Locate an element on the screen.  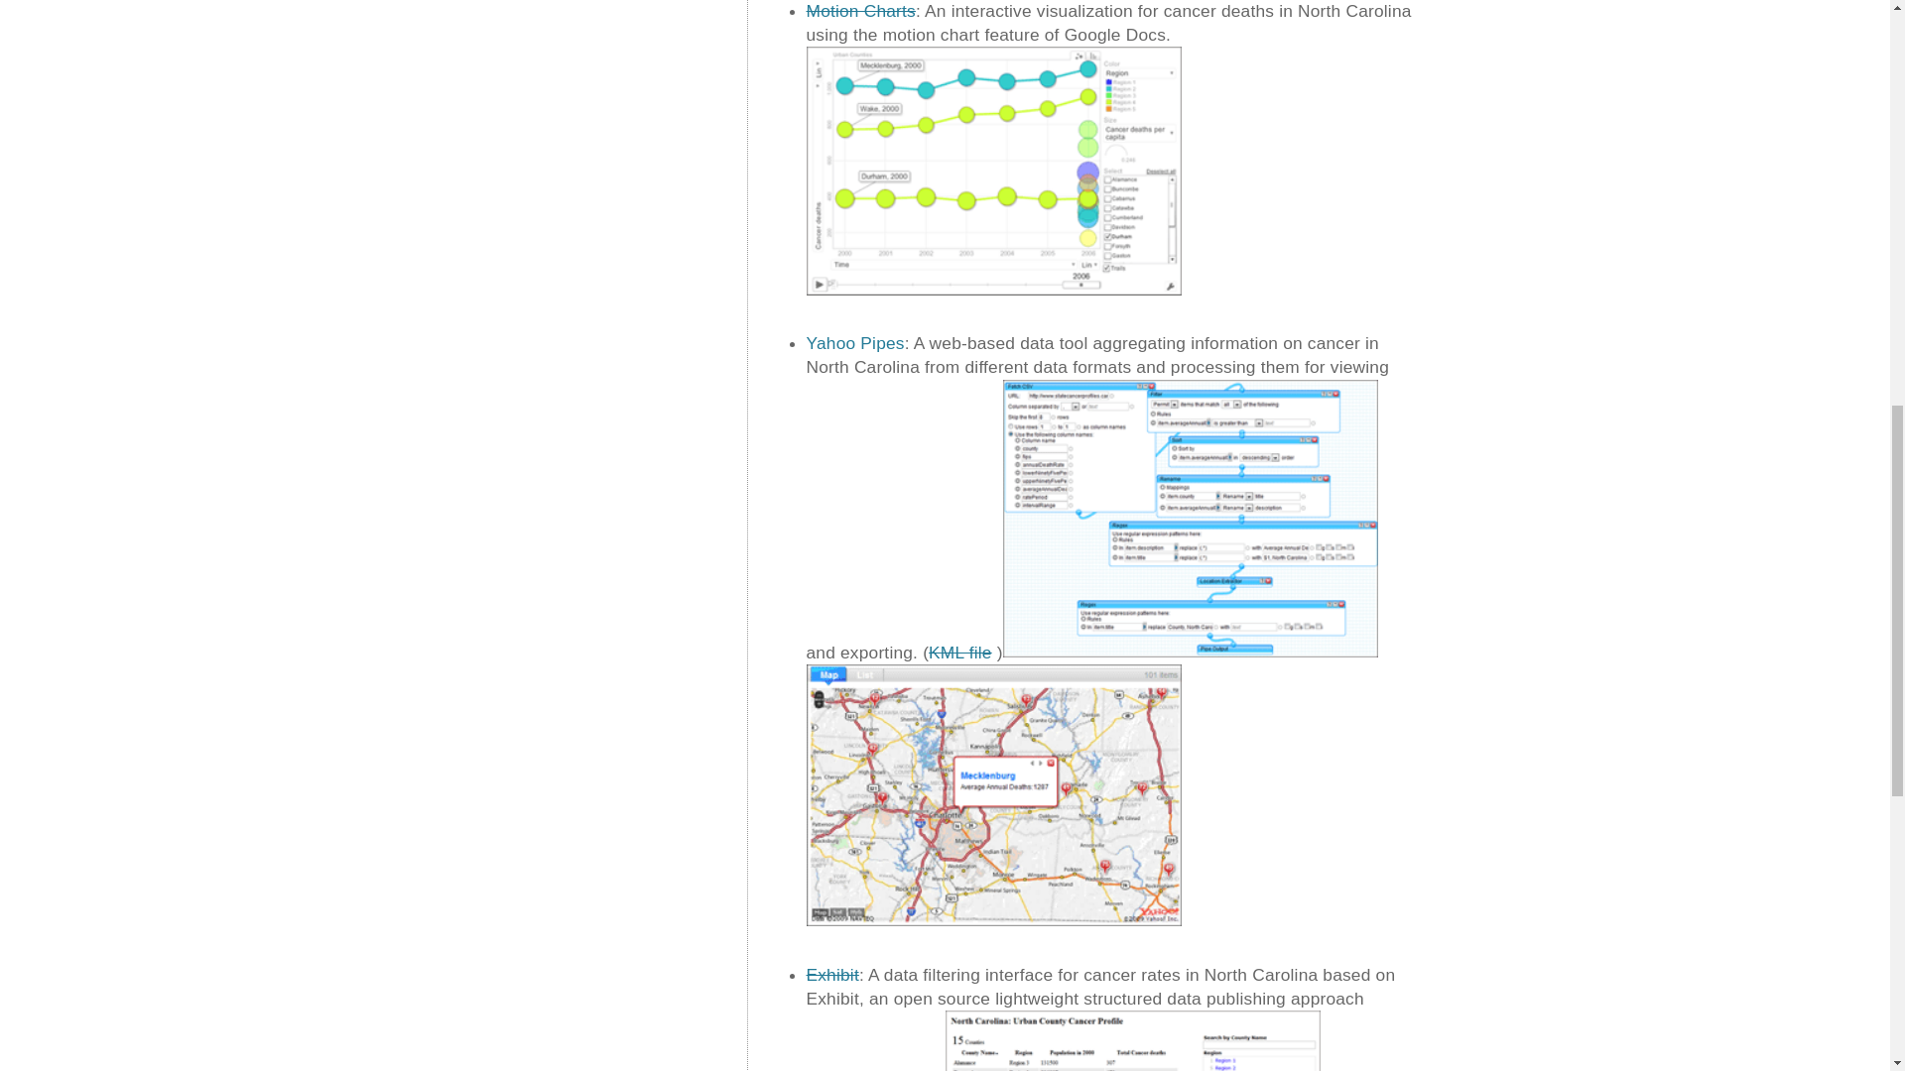
Exhibit is located at coordinates (1132, 1041).